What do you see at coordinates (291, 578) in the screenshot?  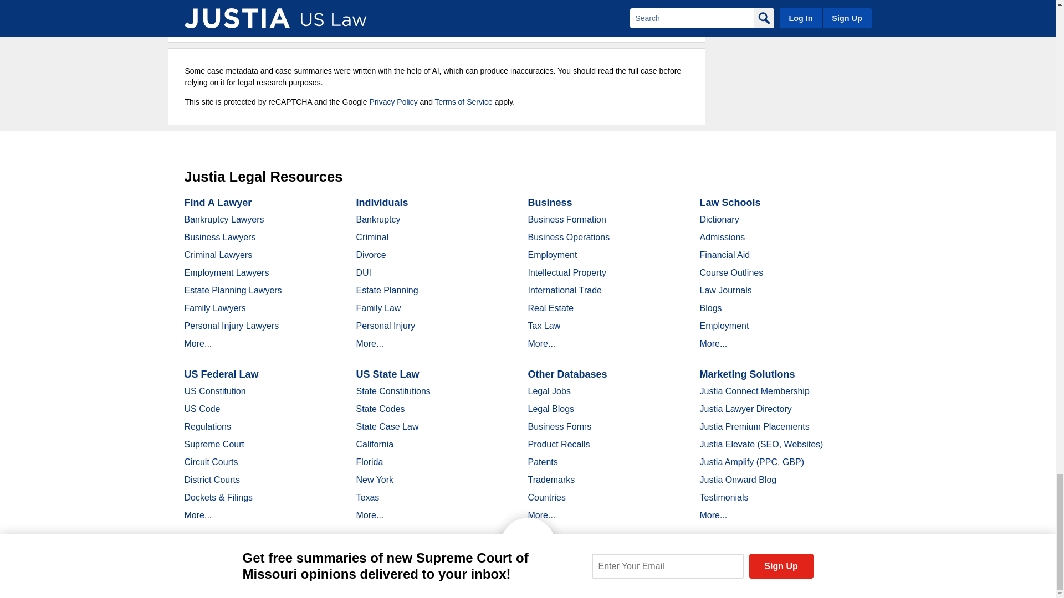 I see `LinkedIn` at bounding box center [291, 578].